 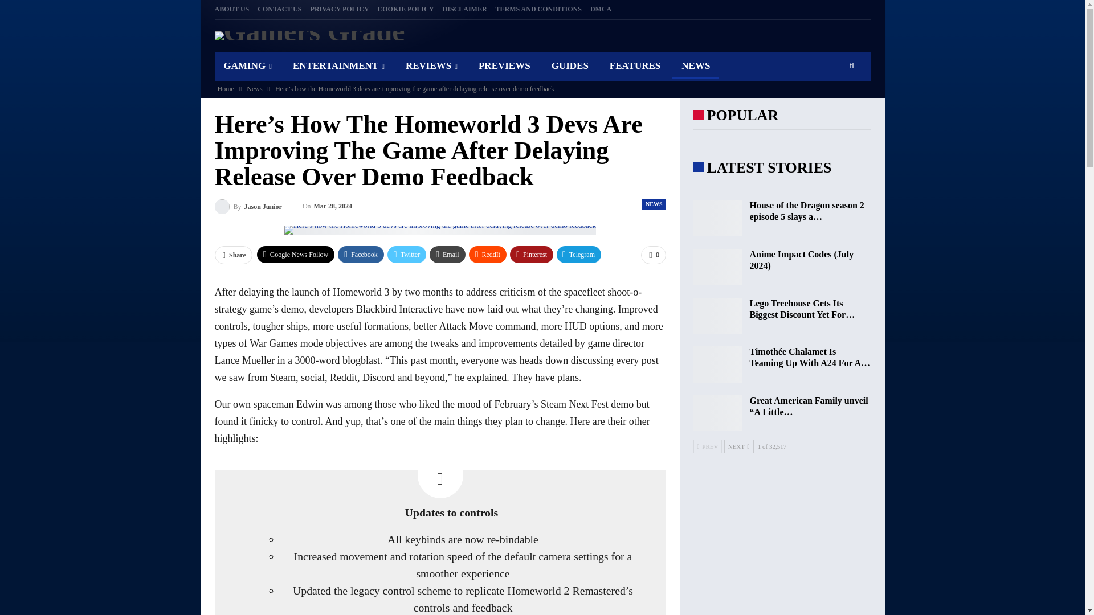 What do you see at coordinates (407, 255) in the screenshot?
I see `Twitter` at bounding box center [407, 255].